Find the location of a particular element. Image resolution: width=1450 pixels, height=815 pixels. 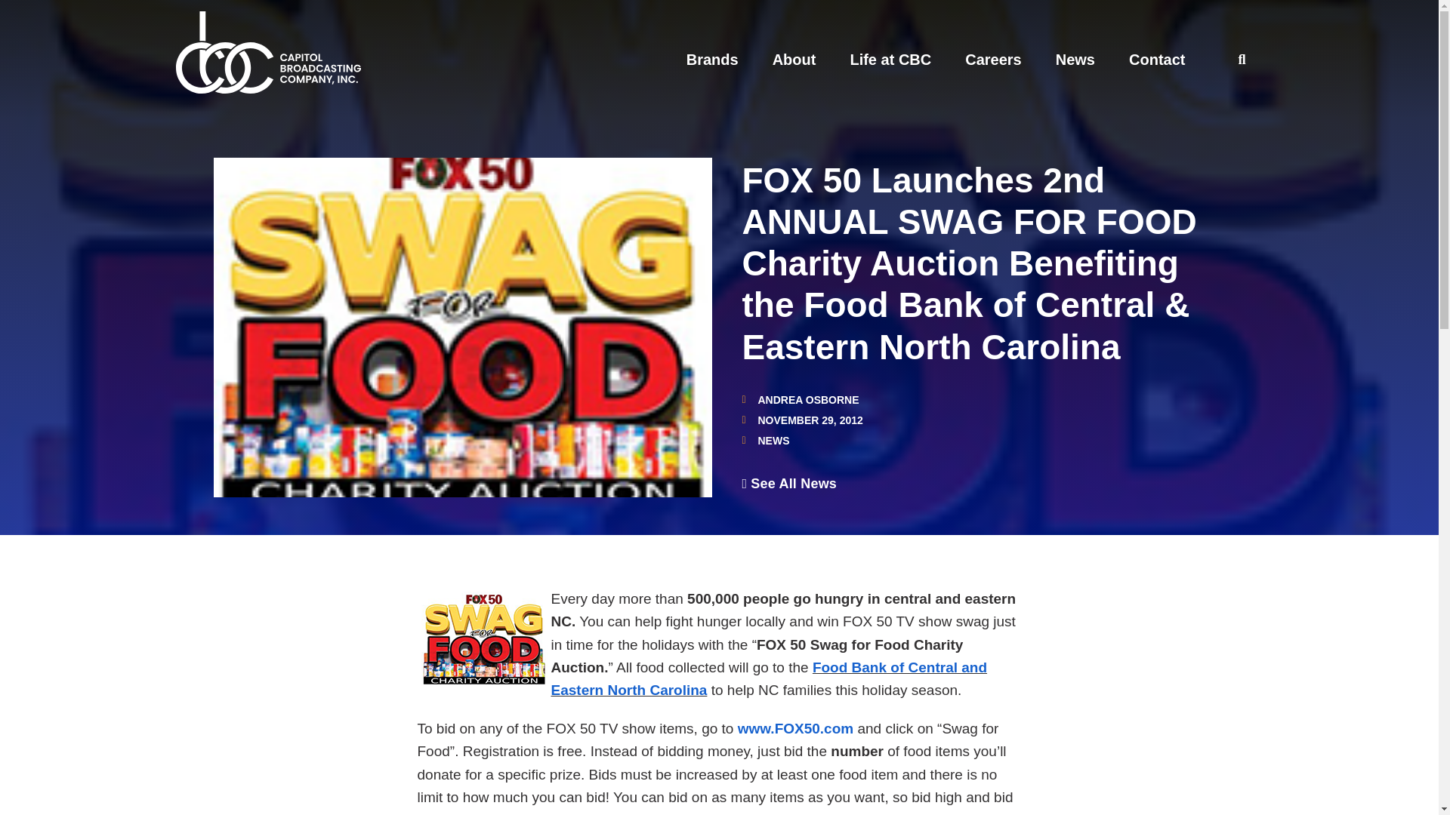

Food Bank of Central and Eastern North Carolina is located at coordinates (769, 678).